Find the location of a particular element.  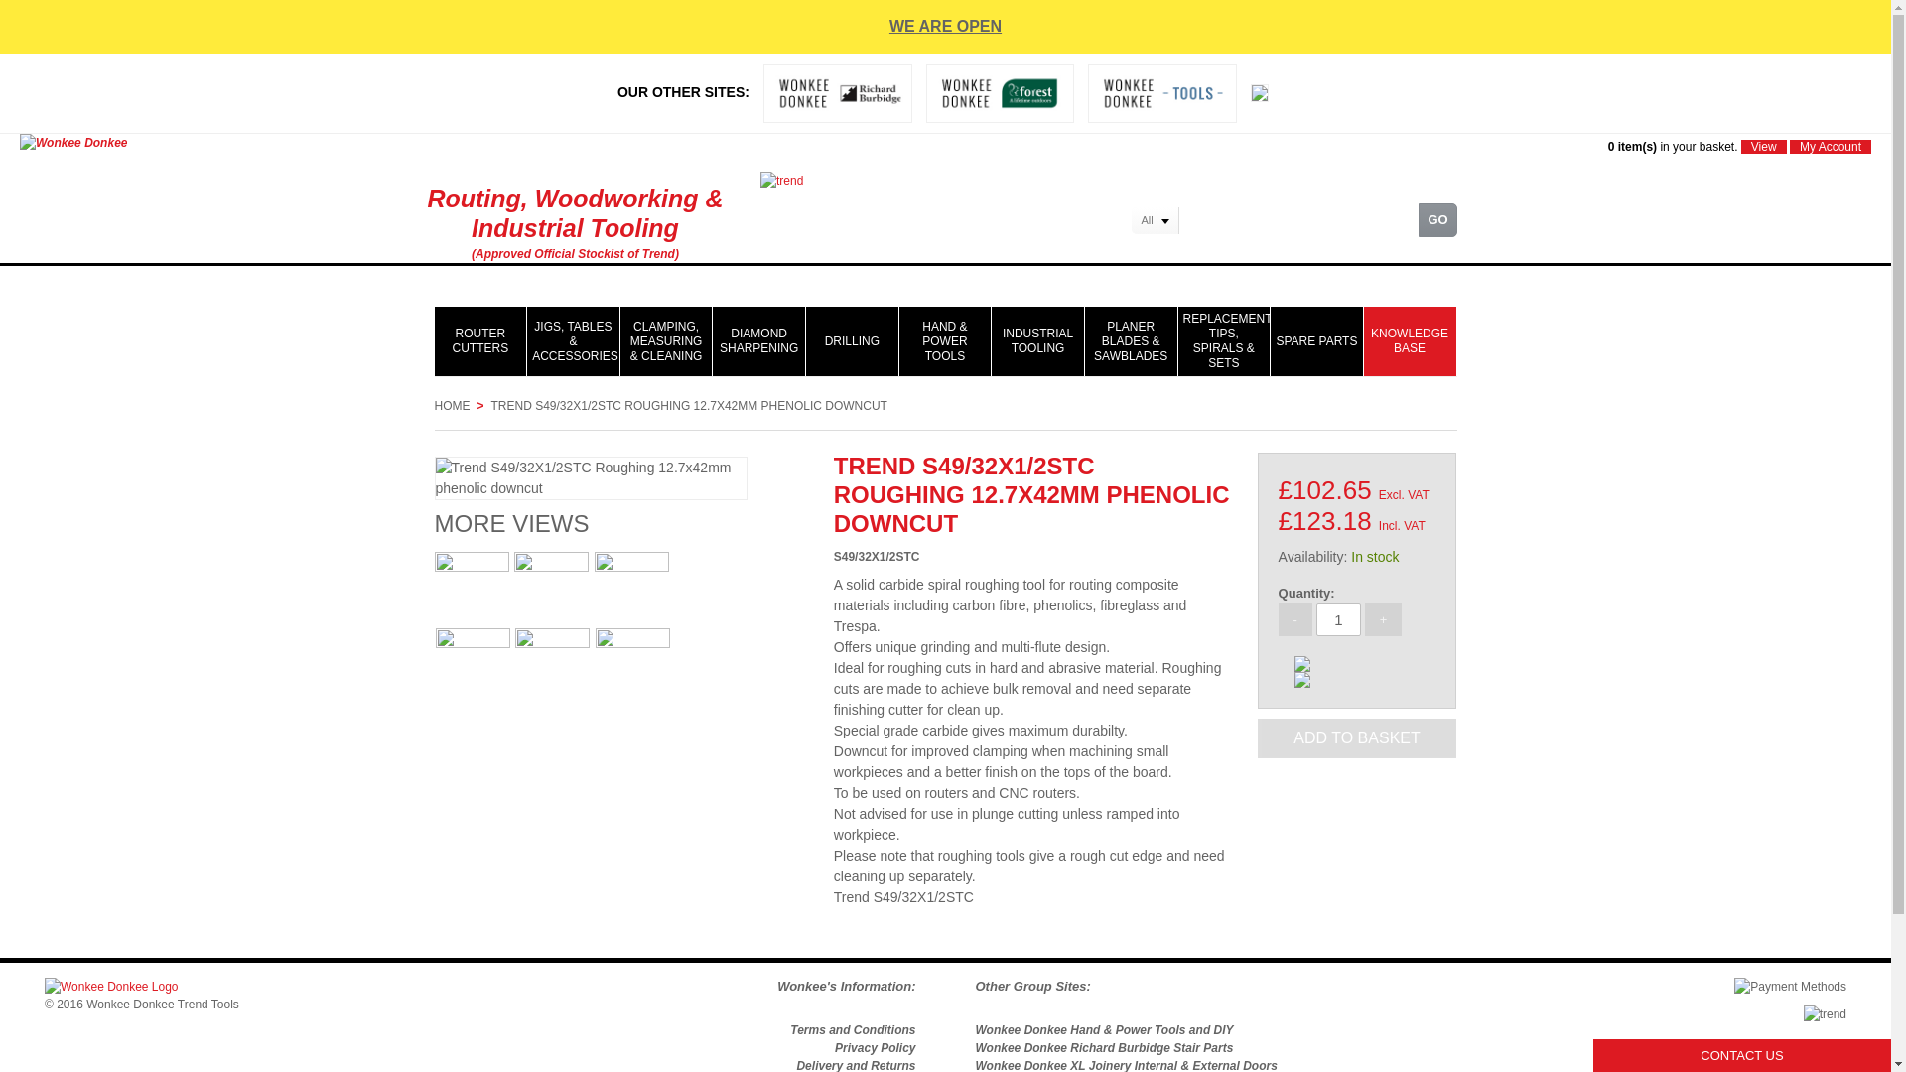

Delivery and Returns is located at coordinates (856, 1066).